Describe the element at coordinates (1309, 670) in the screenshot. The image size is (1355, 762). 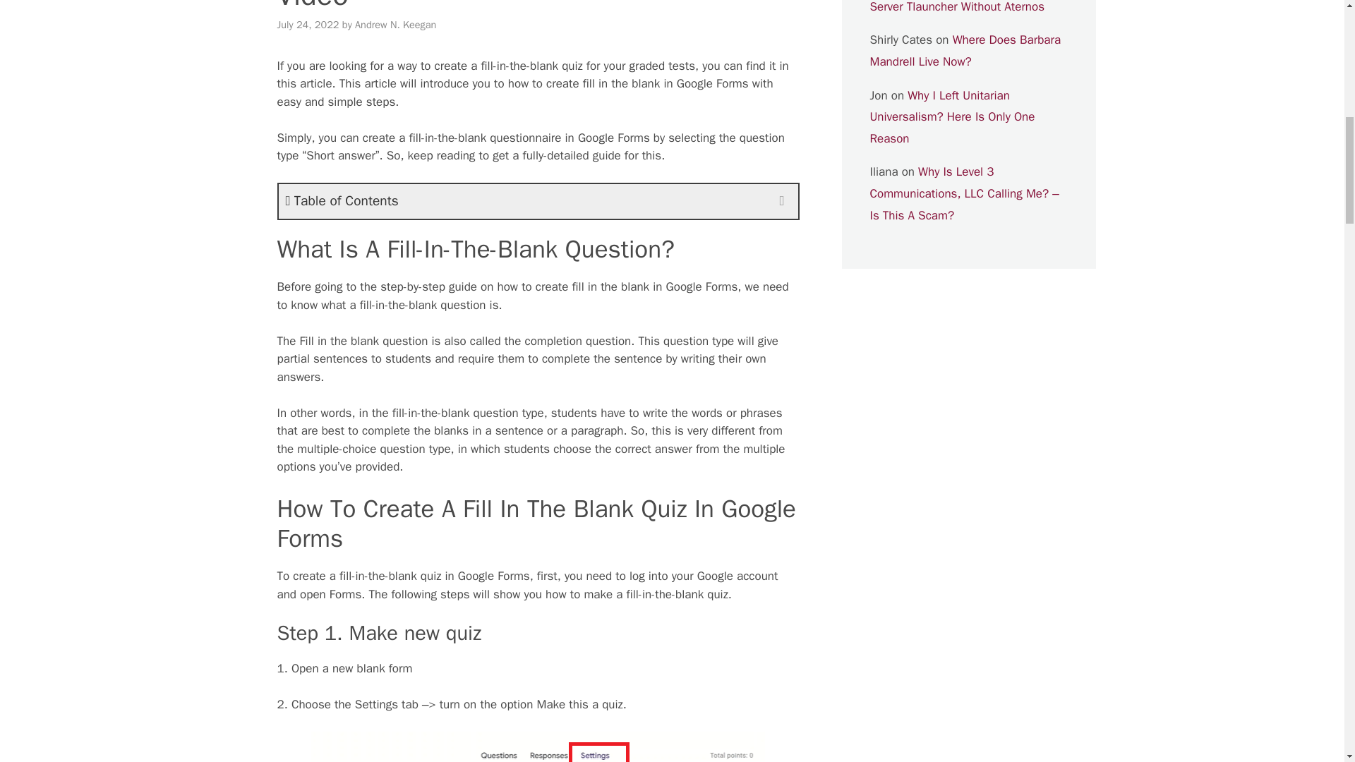
I see `Scroll back to top` at that location.